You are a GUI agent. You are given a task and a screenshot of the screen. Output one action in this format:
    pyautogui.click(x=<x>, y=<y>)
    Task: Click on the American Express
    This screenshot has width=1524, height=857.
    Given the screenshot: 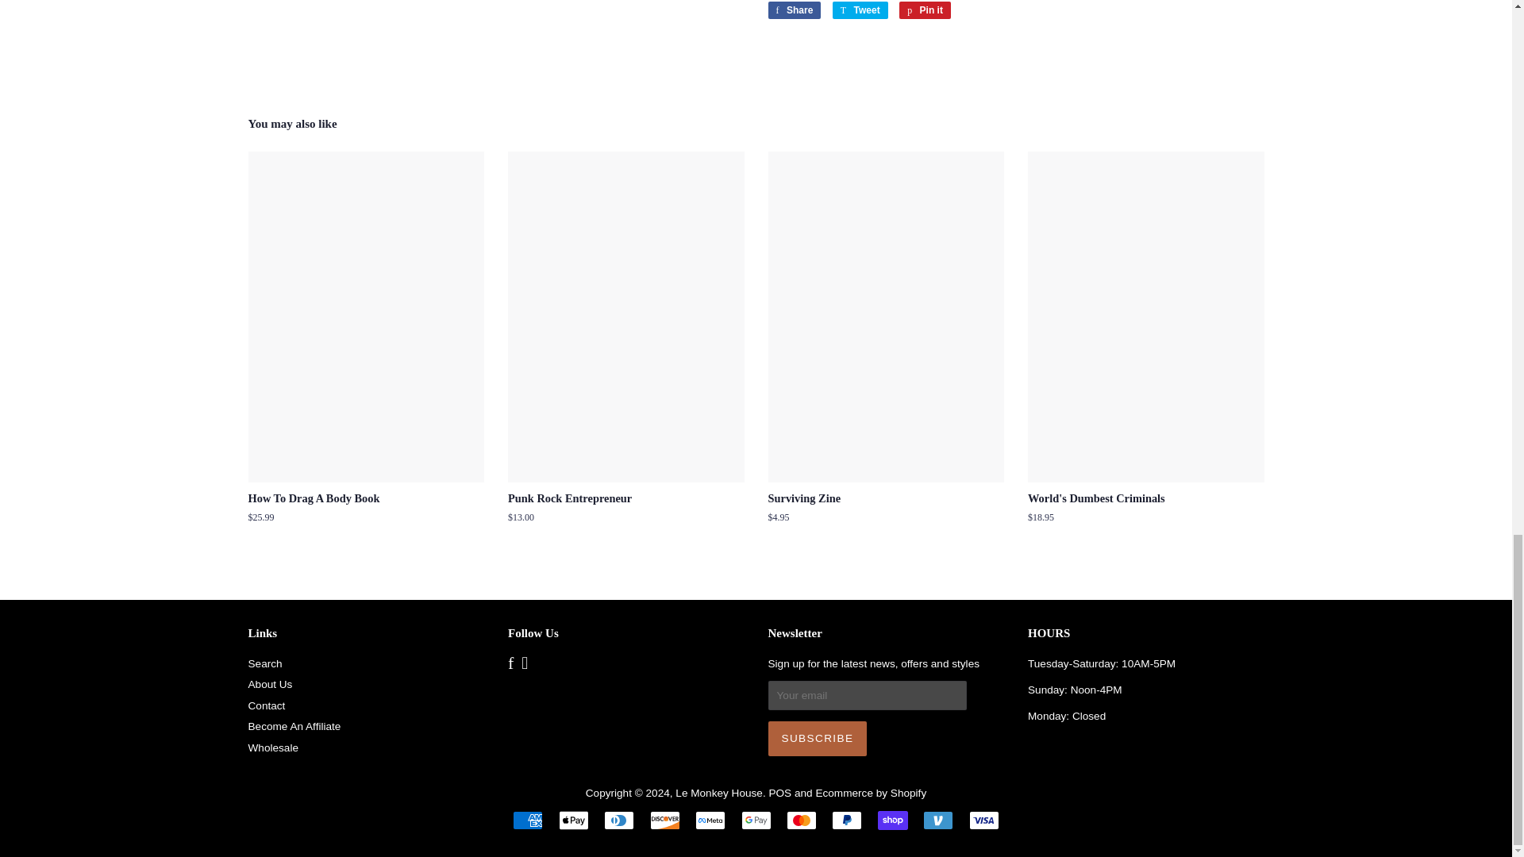 What is the action you would take?
    pyautogui.click(x=527, y=820)
    